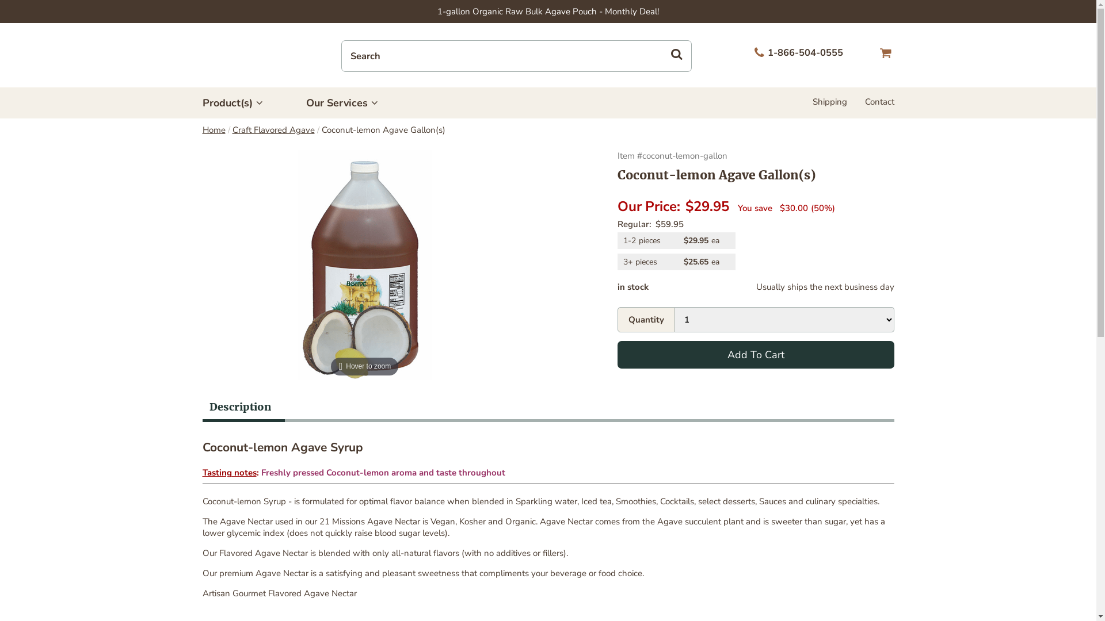  What do you see at coordinates (879, 101) in the screenshot?
I see `Contact` at bounding box center [879, 101].